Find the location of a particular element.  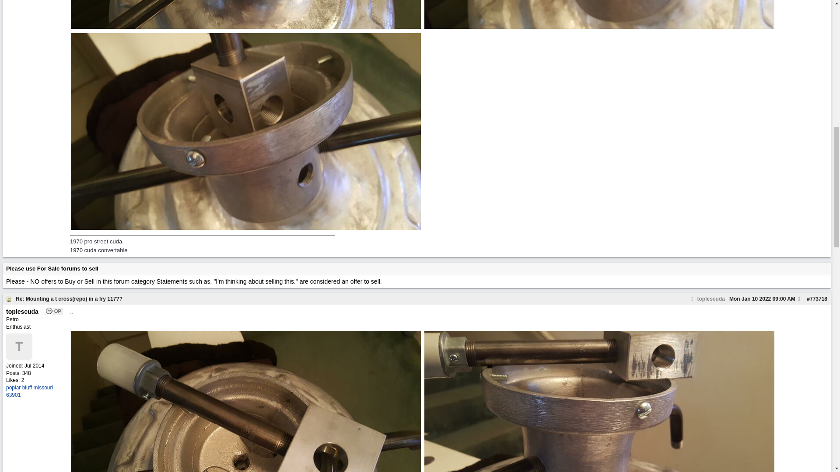

in reply to is located at coordinates (707, 299).